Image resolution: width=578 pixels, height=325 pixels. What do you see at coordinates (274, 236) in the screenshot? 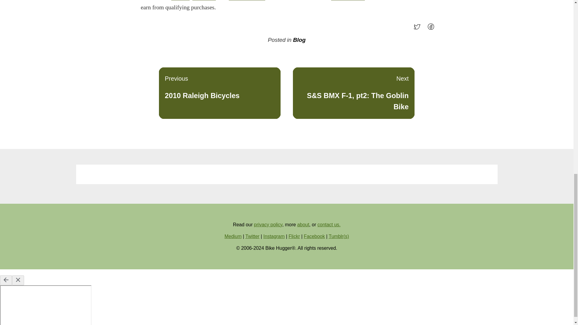
I see `adventure` at bounding box center [274, 236].